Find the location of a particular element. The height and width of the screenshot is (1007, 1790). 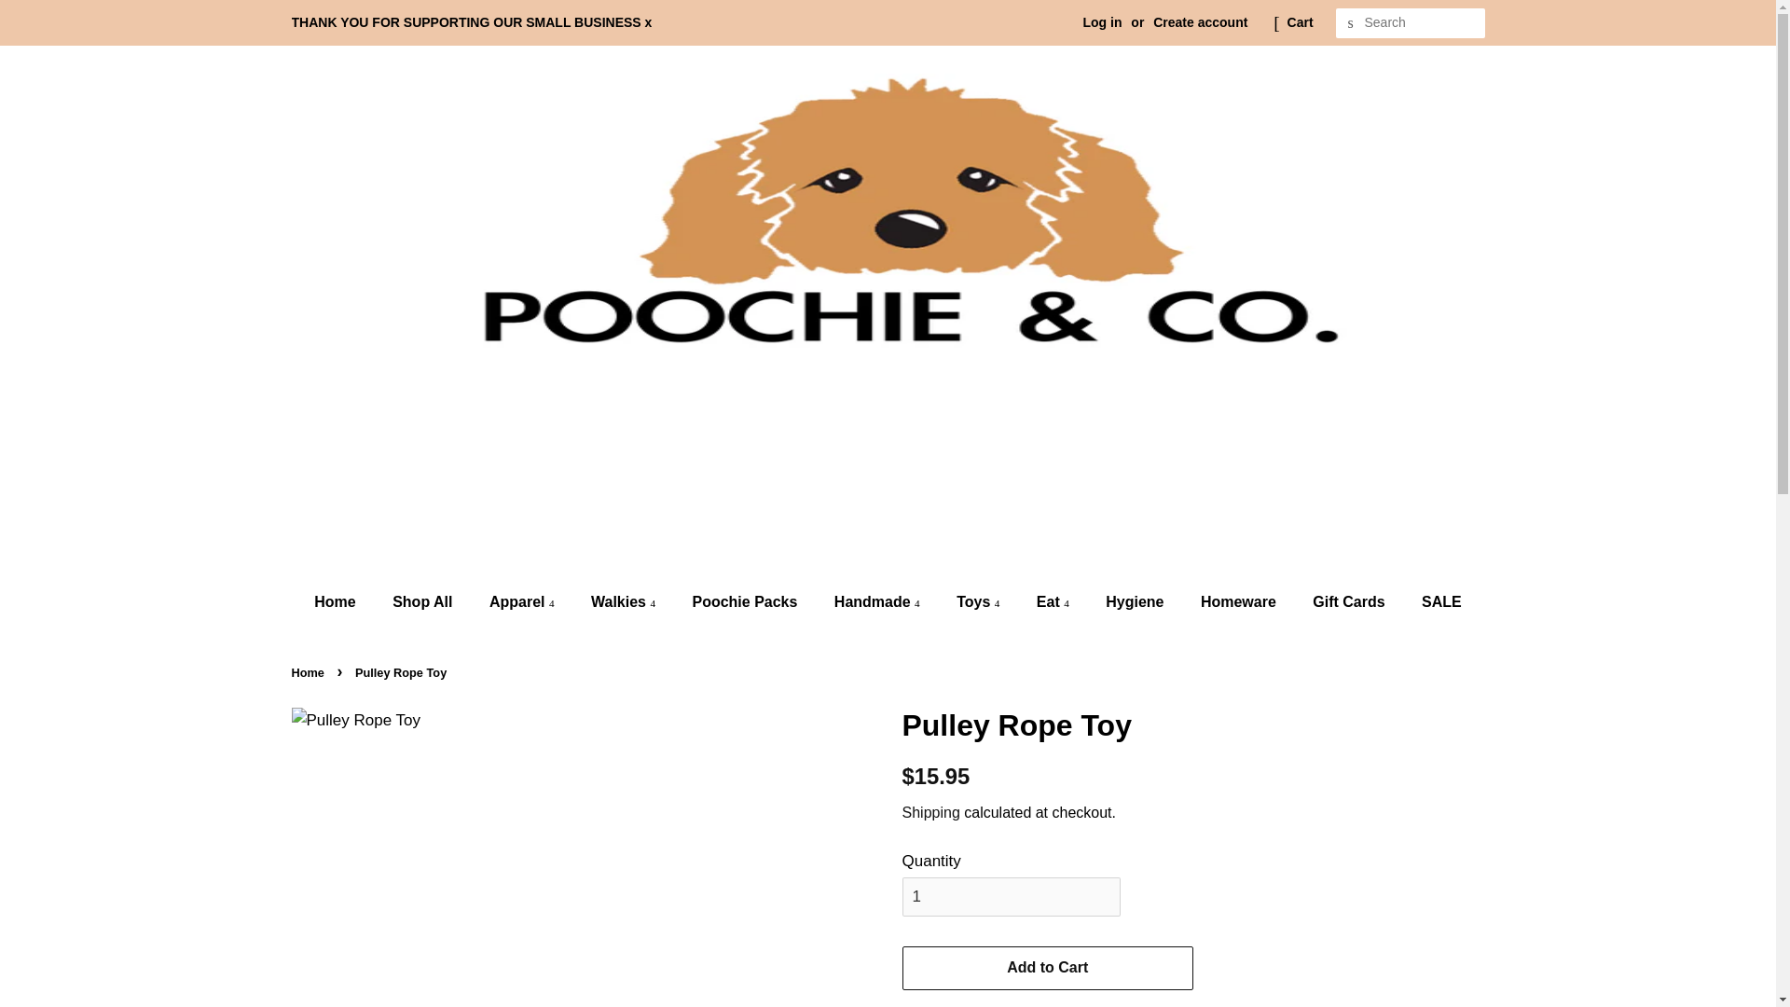

Log in is located at coordinates (1102, 22).